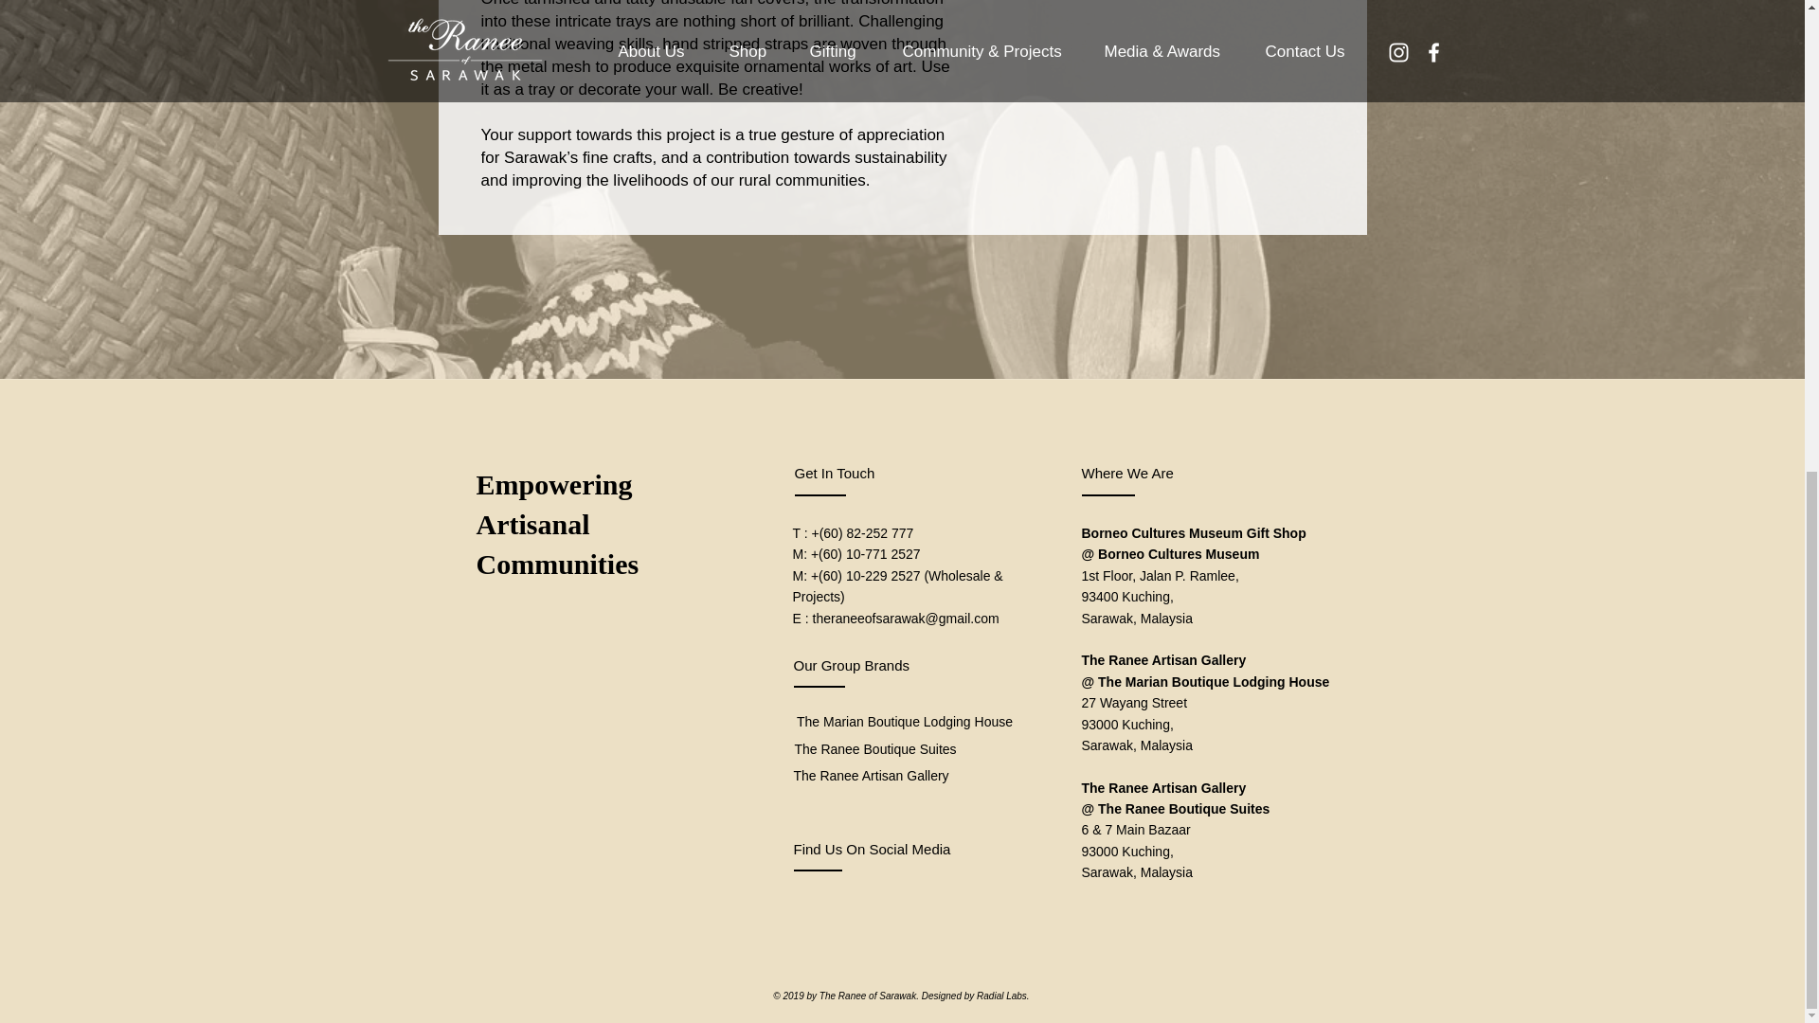  I want to click on The Ranee Boutique Suites, so click(875, 749).